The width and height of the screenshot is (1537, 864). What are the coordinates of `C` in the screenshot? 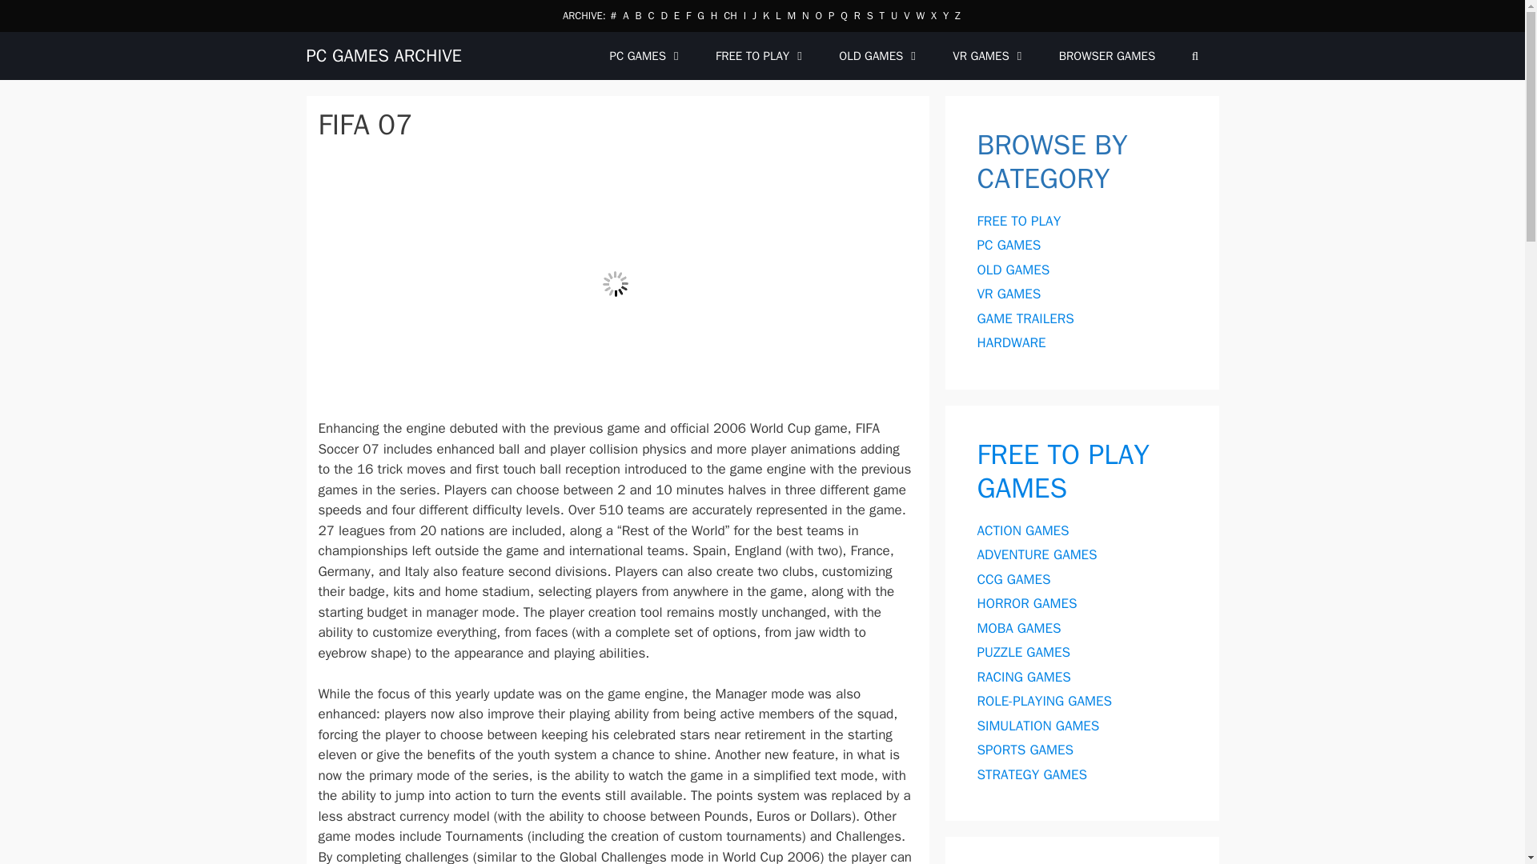 It's located at (650, 15).